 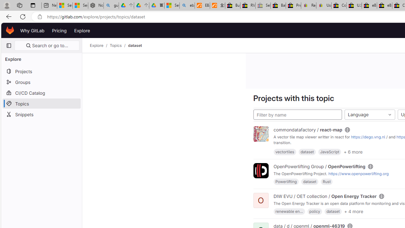 What do you see at coordinates (261, 170) in the screenshot?
I see `Class: project` at bounding box center [261, 170].